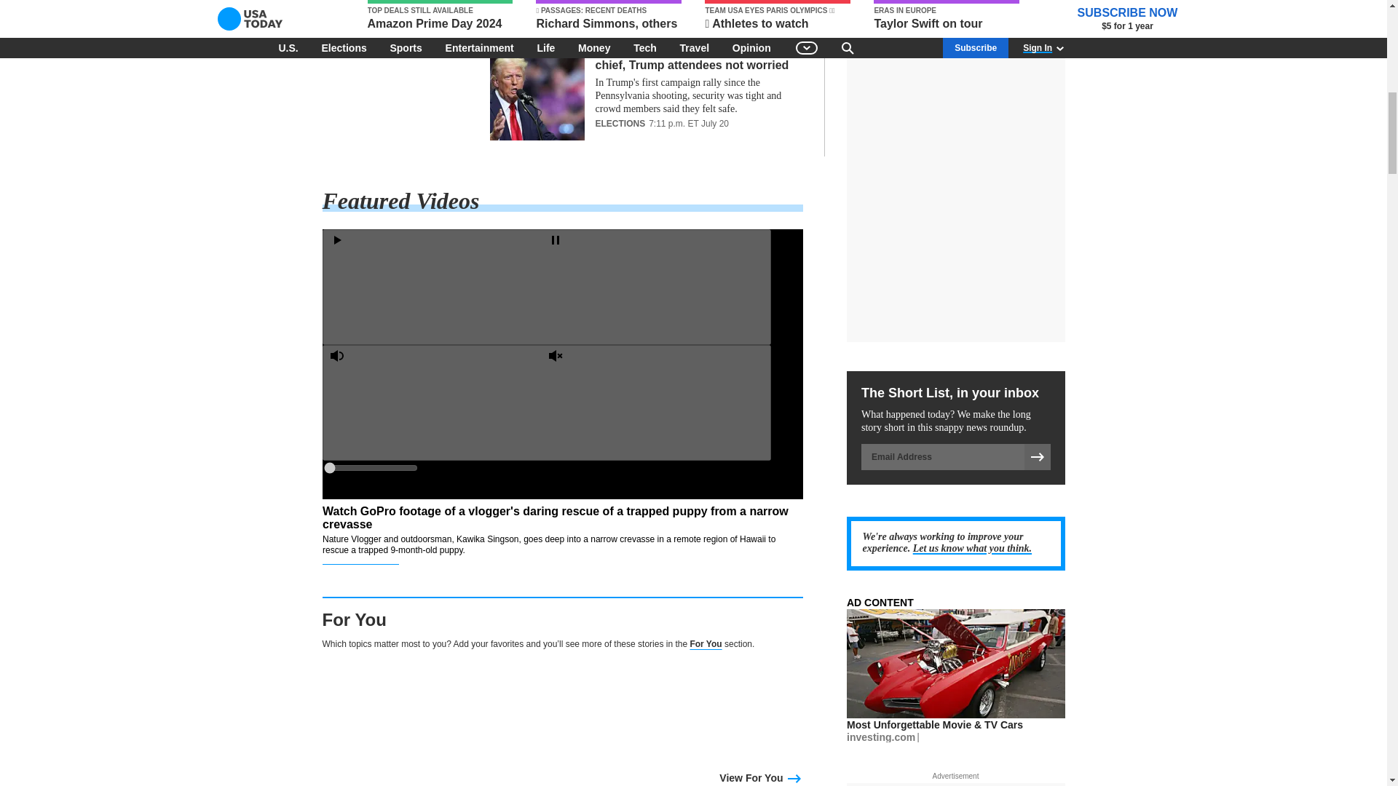 The image size is (1398, 786). Describe the element at coordinates (437, 402) in the screenshot. I see `Sound On` at that location.